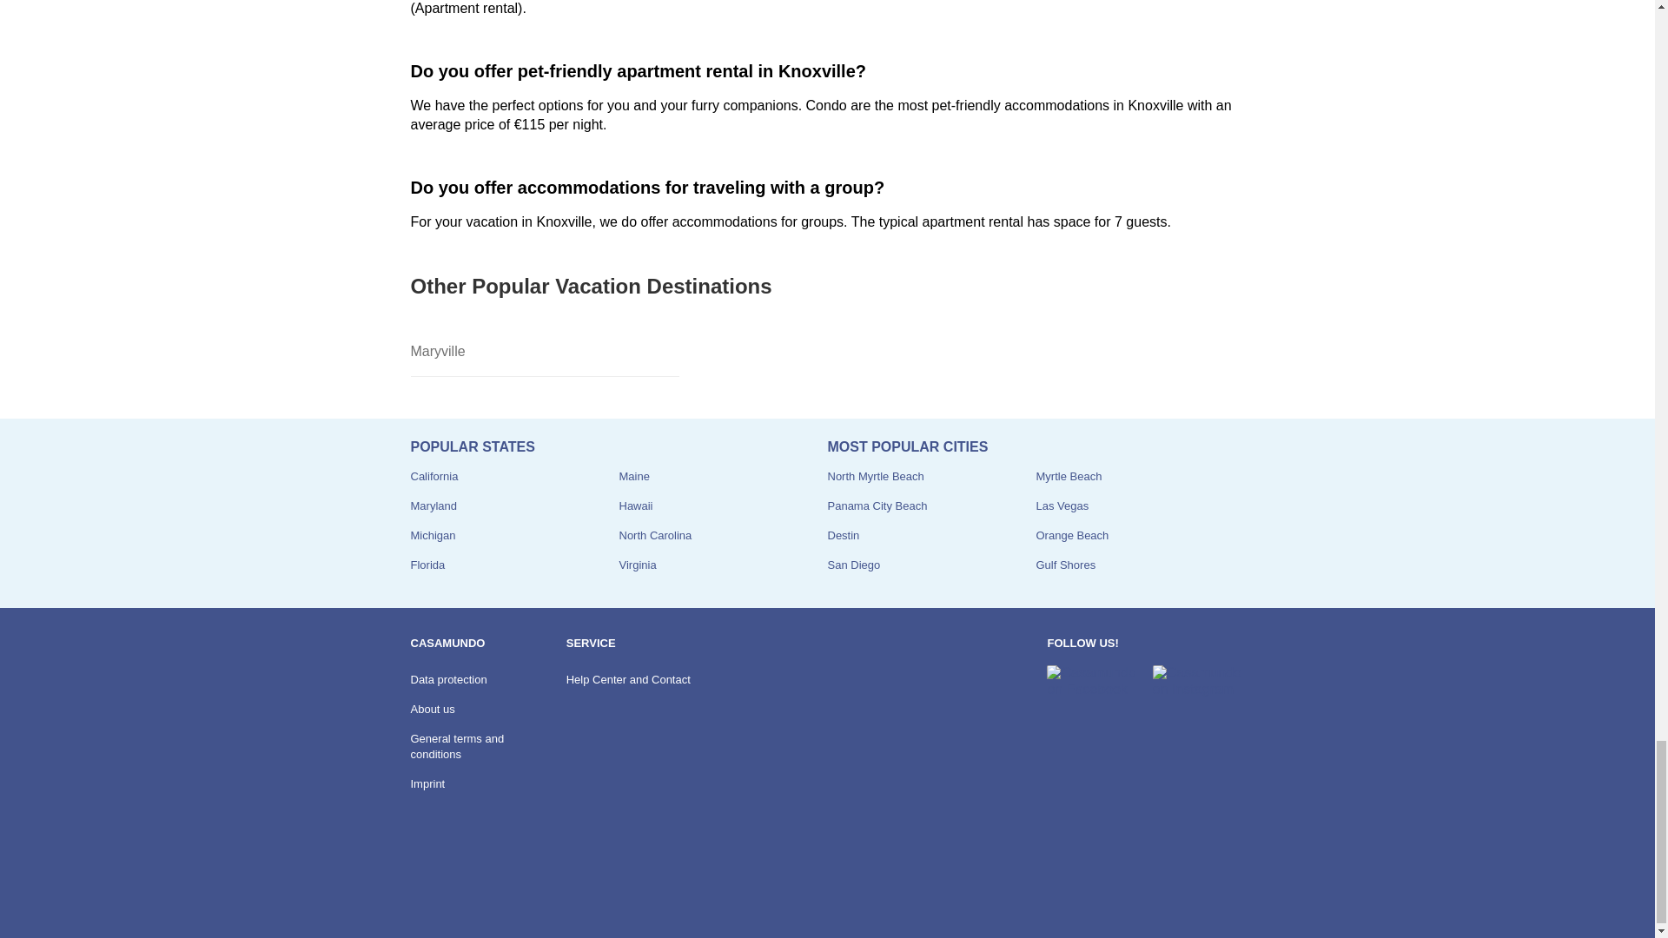 This screenshot has height=938, width=1668. What do you see at coordinates (433, 535) in the screenshot?
I see `Michigan` at bounding box center [433, 535].